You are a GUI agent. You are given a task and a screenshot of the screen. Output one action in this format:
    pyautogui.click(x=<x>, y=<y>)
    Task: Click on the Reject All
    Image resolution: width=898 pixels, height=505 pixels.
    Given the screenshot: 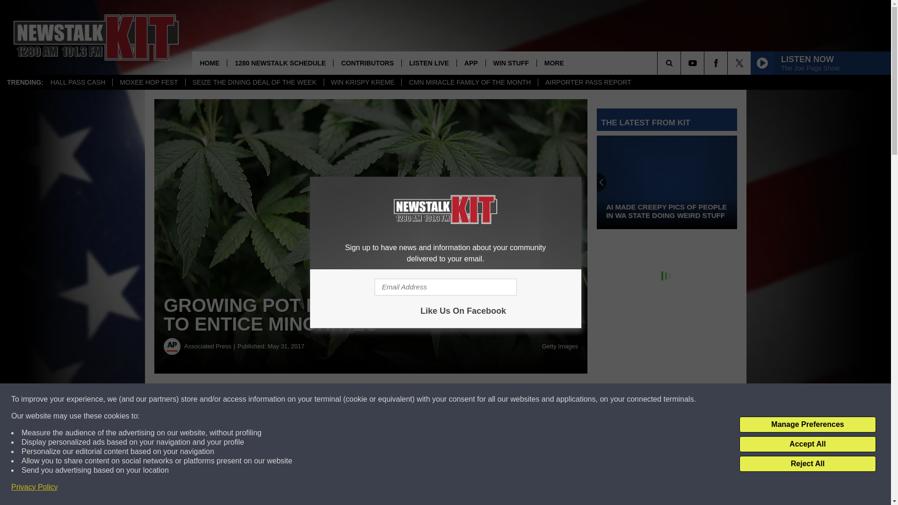 What is the action you would take?
    pyautogui.click(x=807, y=464)
    